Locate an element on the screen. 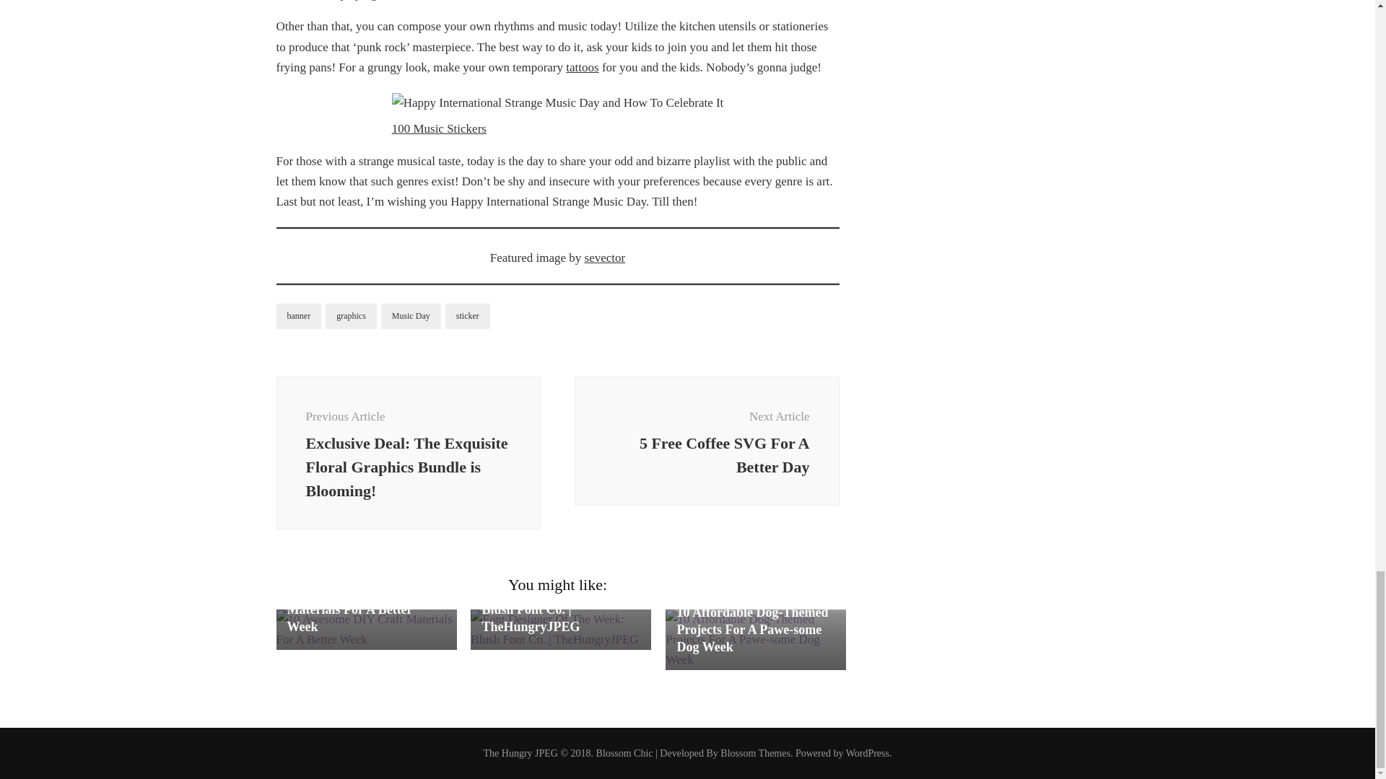 The height and width of the screenshot is (779, 1386). 10 Awesome DIY Craft Materials For A Better Week is located at coordinates (351, 609).